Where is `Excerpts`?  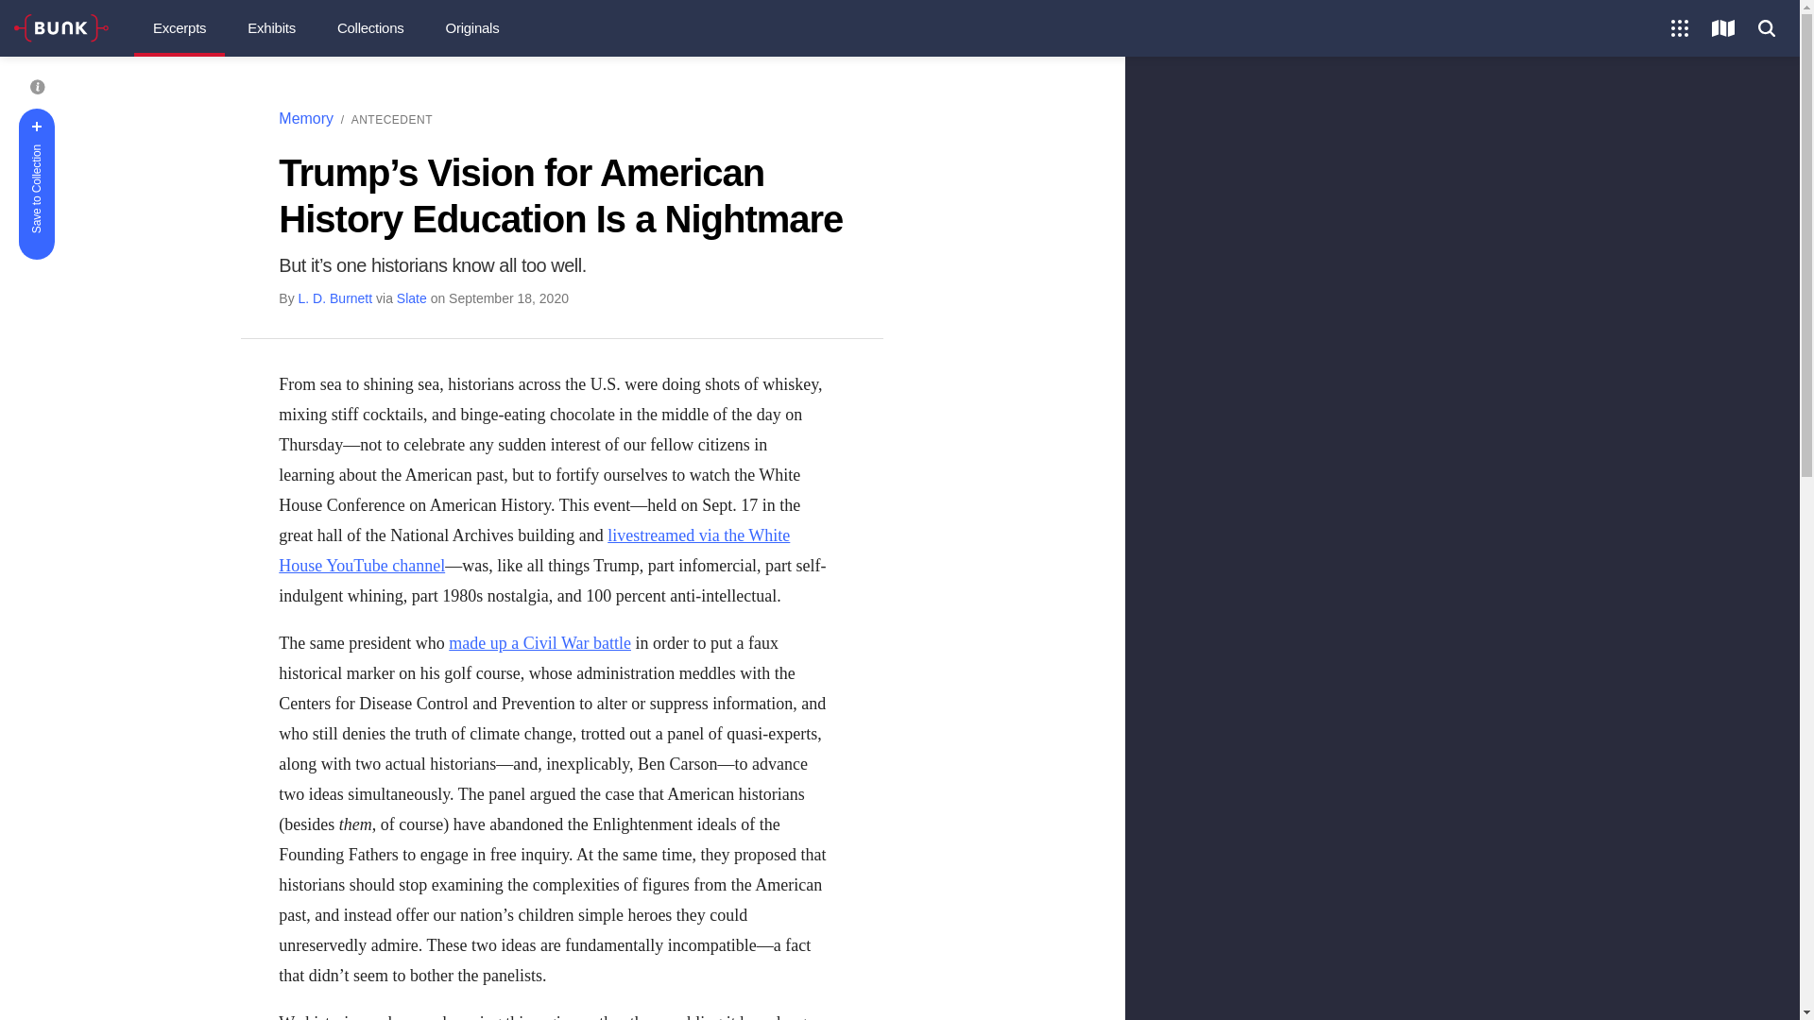 Excerpts is located at coordinates (180, 28).